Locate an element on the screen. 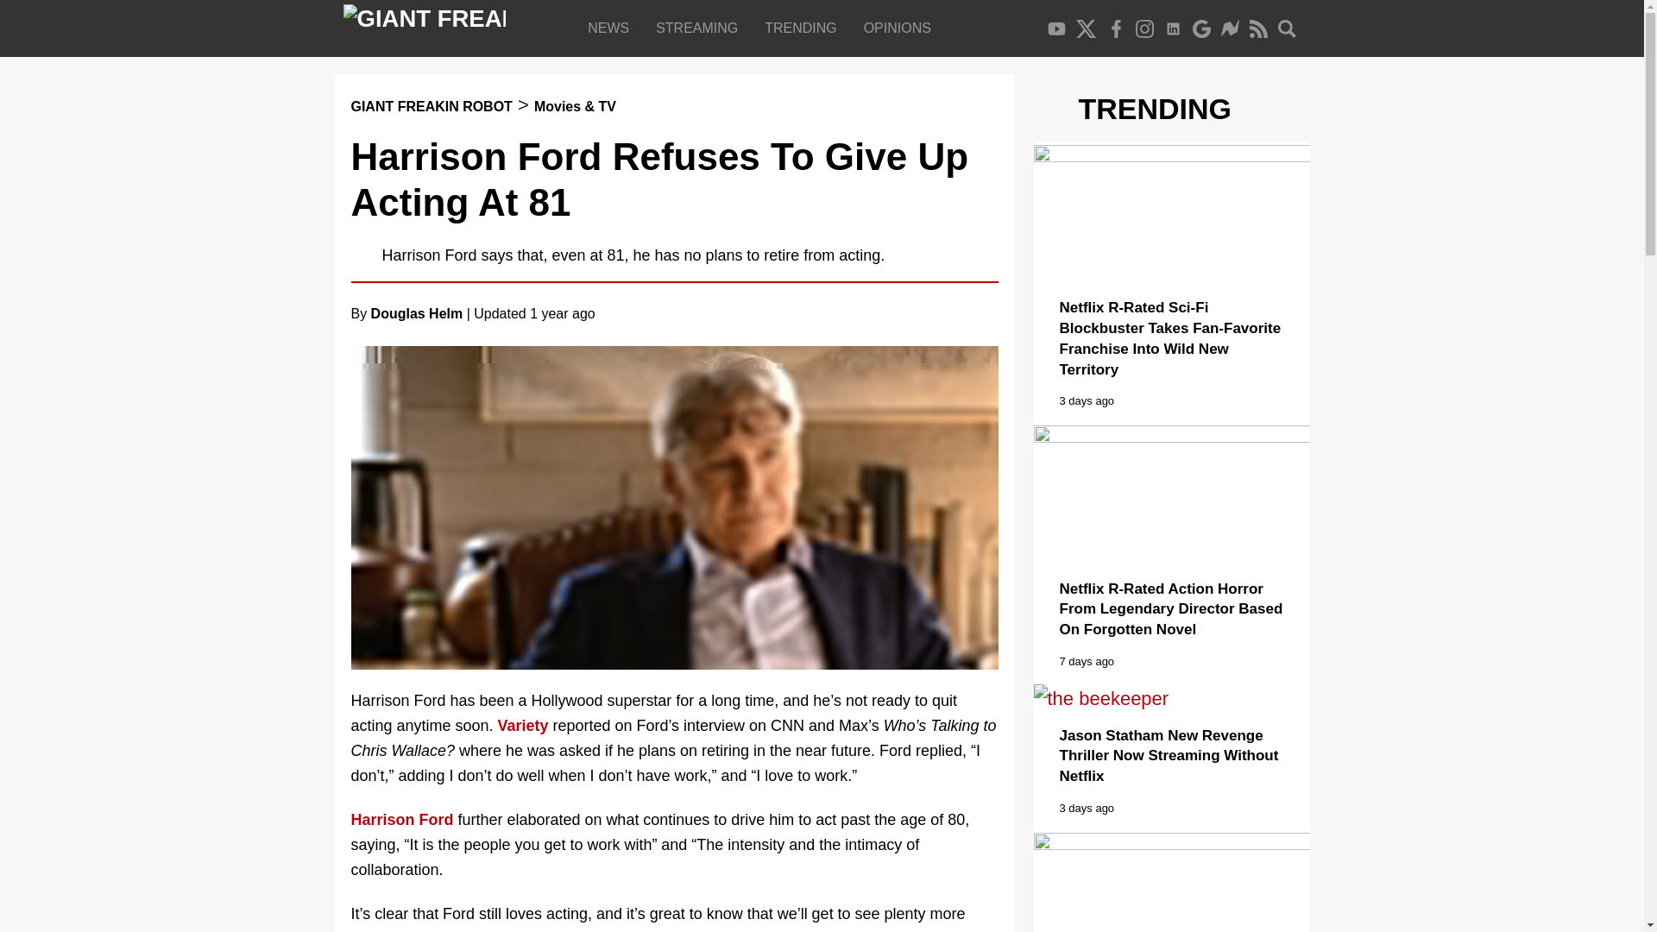 The height and width of the screenshot is (932, 1657). Harrison Ford Refuses To Give Up Acting At 81 is located at coordinates (658, 179).